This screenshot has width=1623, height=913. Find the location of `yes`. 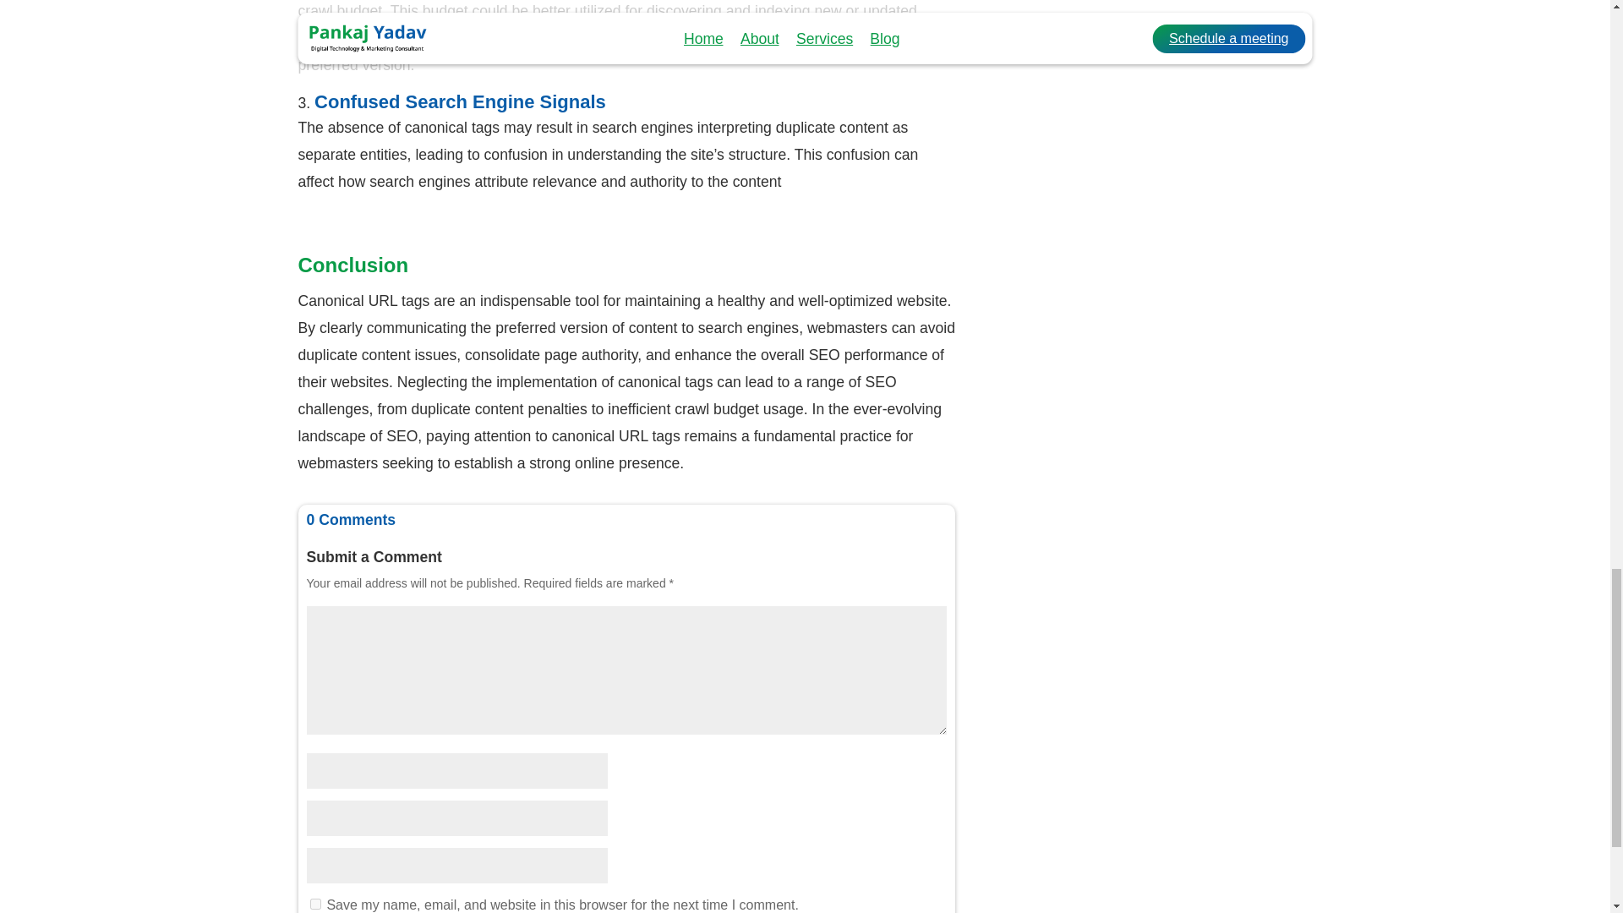

yes is located at coordinates (314, 903).